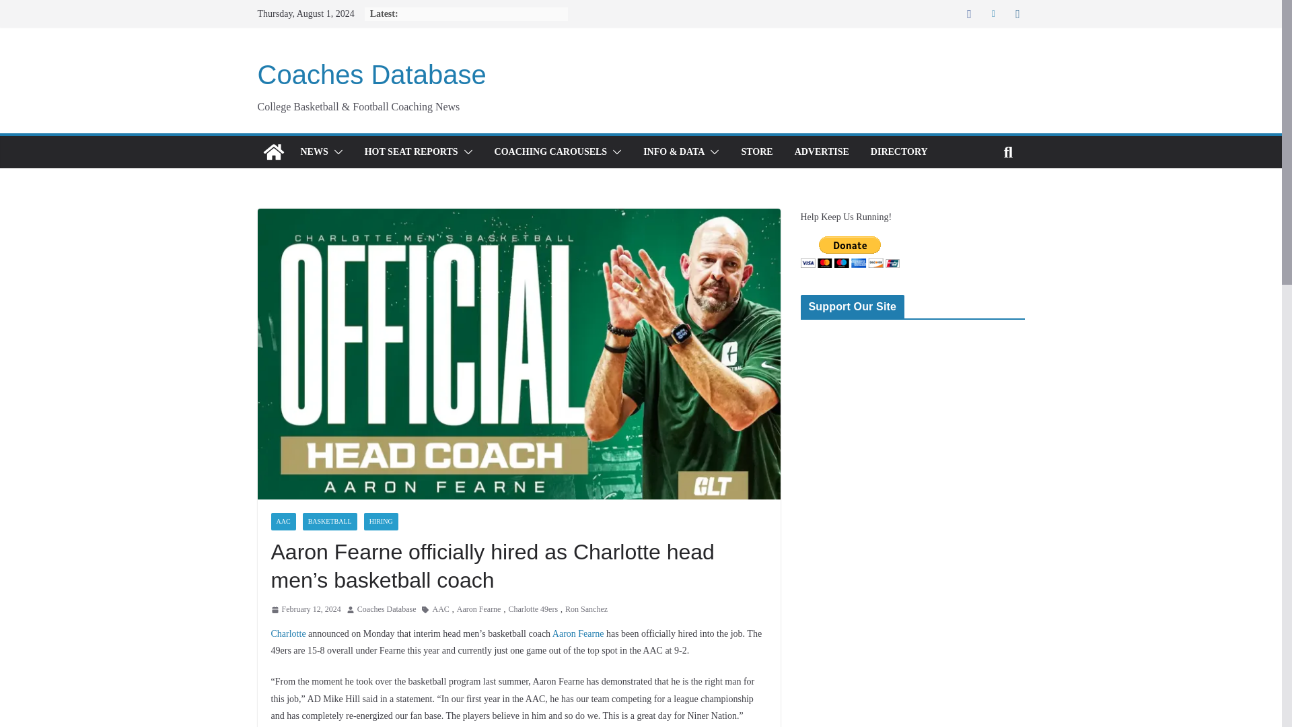  Describe the element at coordinates (330, 522) in the screenshot. I see `BASKETBALL` at that location.